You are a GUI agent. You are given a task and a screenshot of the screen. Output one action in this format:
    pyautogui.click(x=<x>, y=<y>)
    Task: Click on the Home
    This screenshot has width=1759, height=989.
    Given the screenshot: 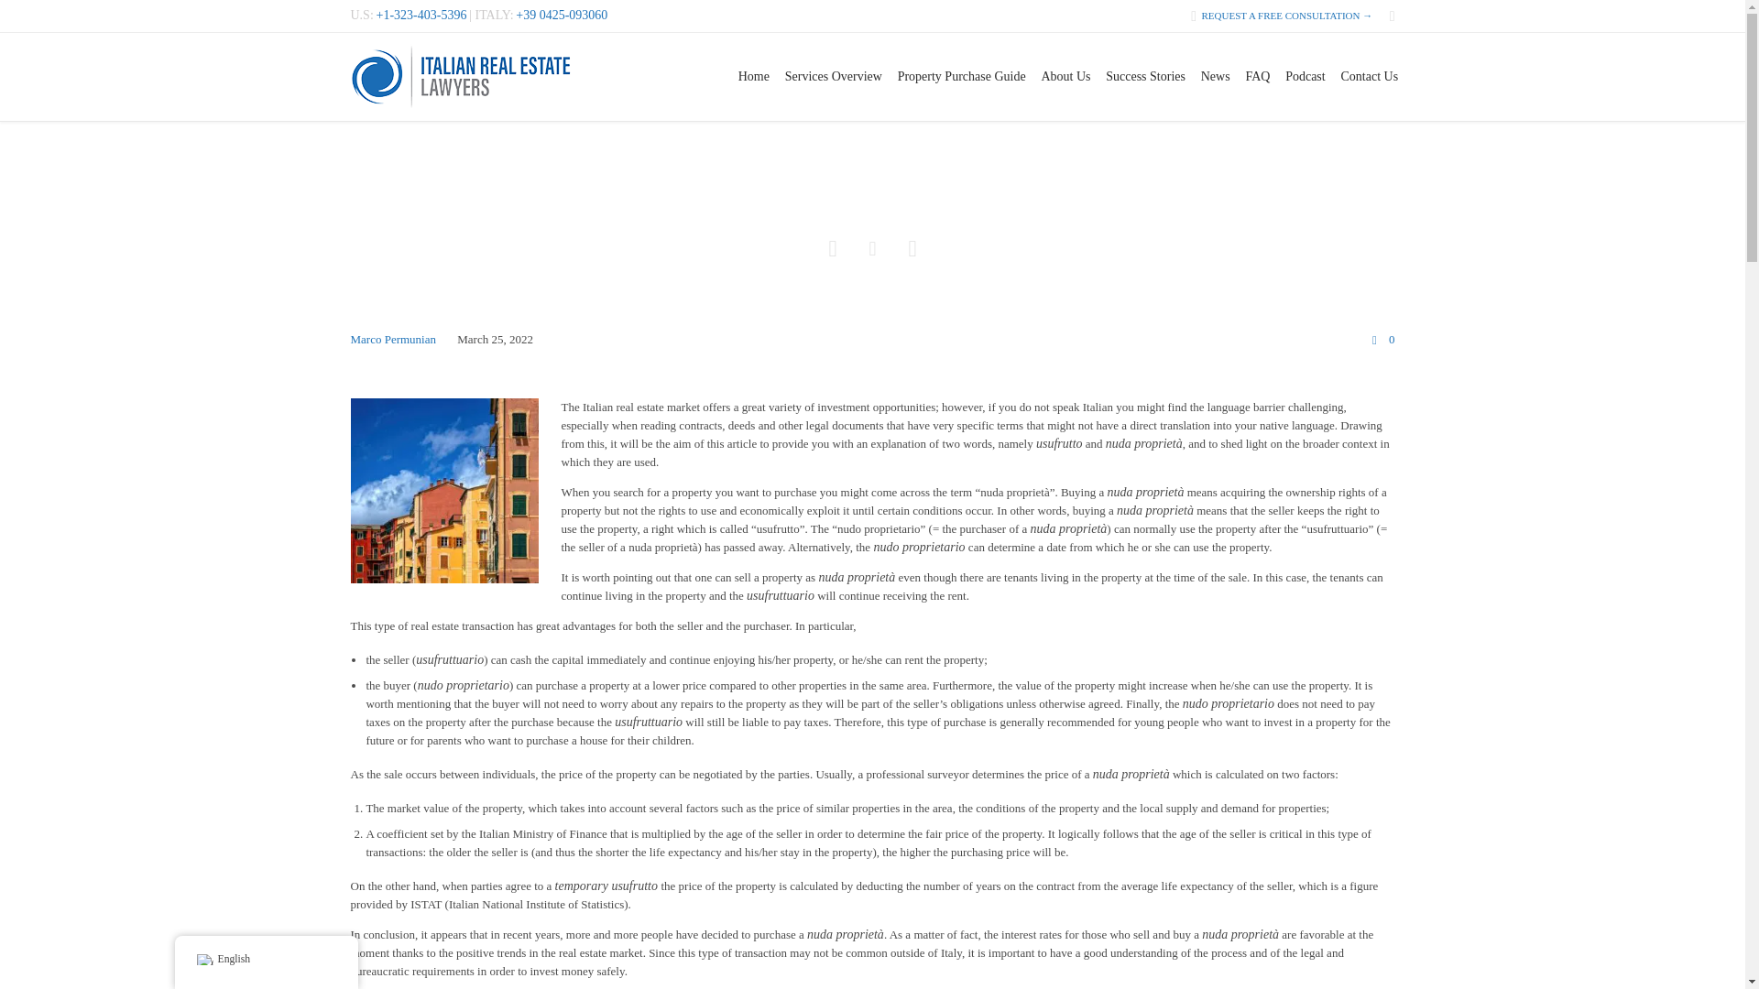 What is the action you would take?
    pyautogui.click(x=753, y=76)
    